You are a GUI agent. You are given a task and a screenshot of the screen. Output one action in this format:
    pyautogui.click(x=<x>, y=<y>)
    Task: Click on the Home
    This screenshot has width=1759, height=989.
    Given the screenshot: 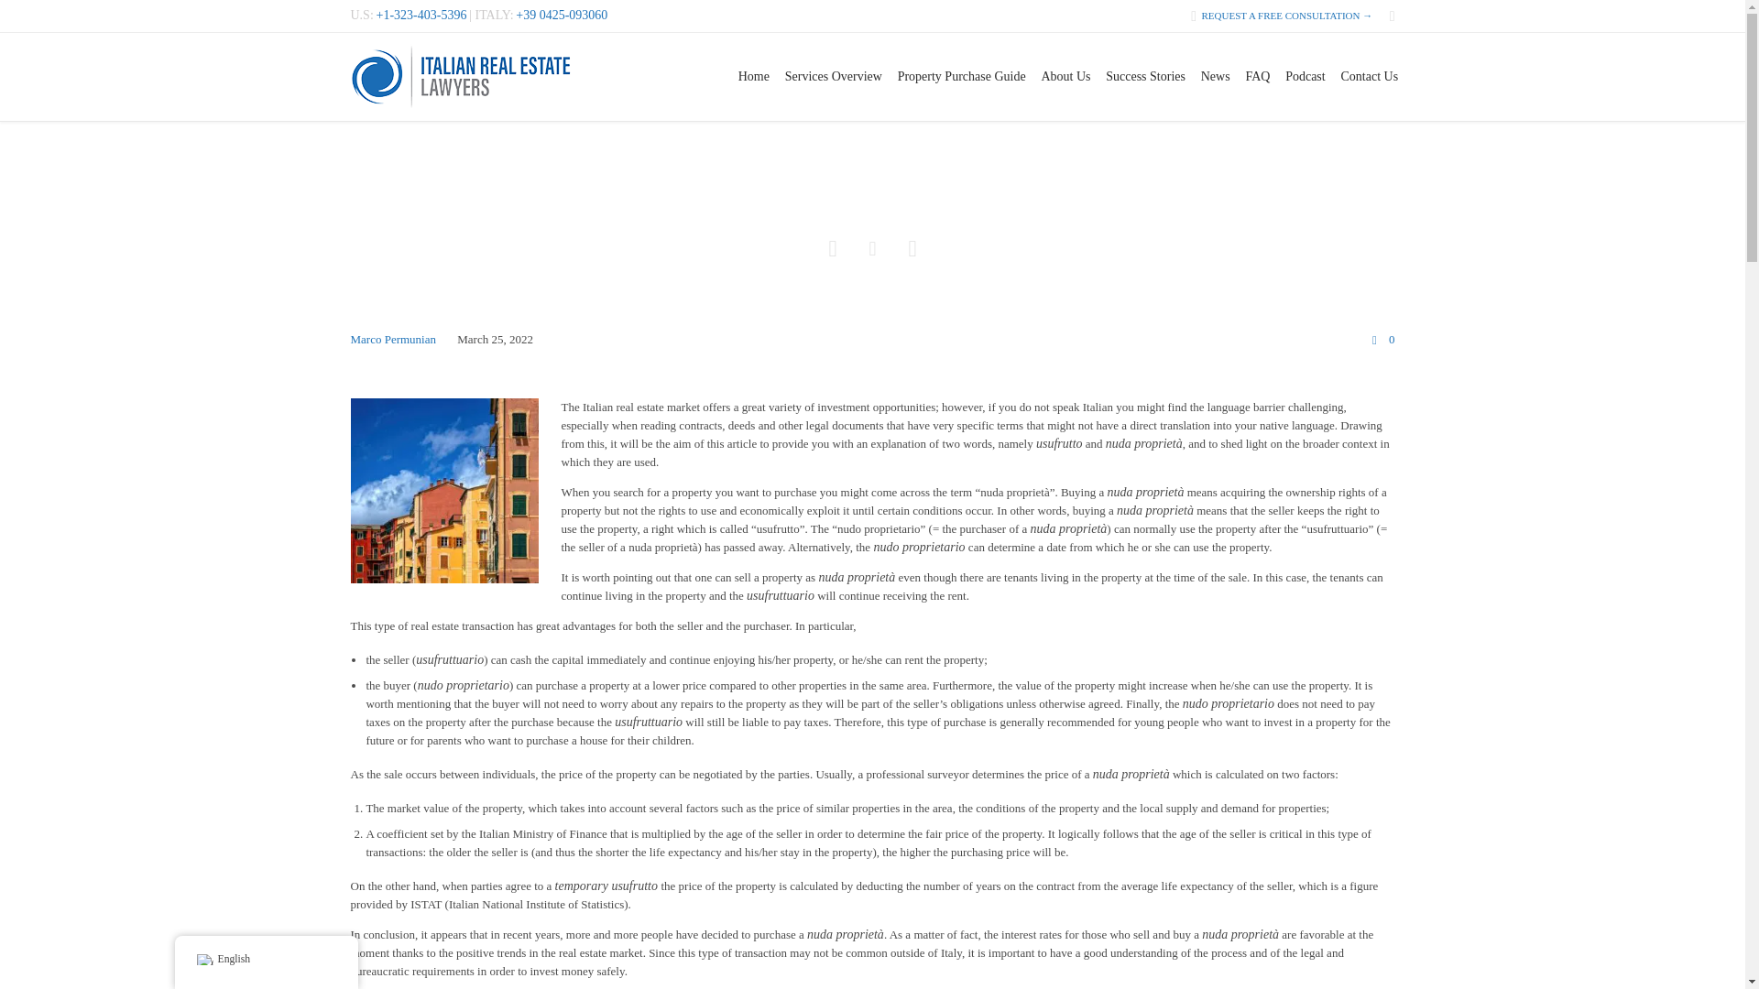 What is the action you would take?
    pyautogui.click(x=753, y=76)
    